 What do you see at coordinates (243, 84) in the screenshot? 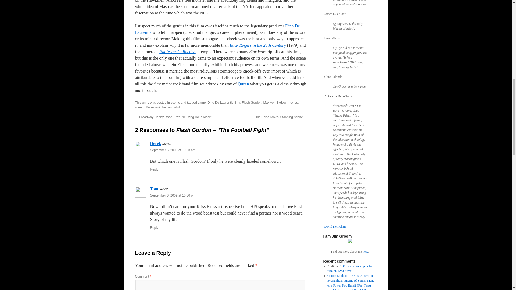
I see `Queen` at bounding box center [243, 84].